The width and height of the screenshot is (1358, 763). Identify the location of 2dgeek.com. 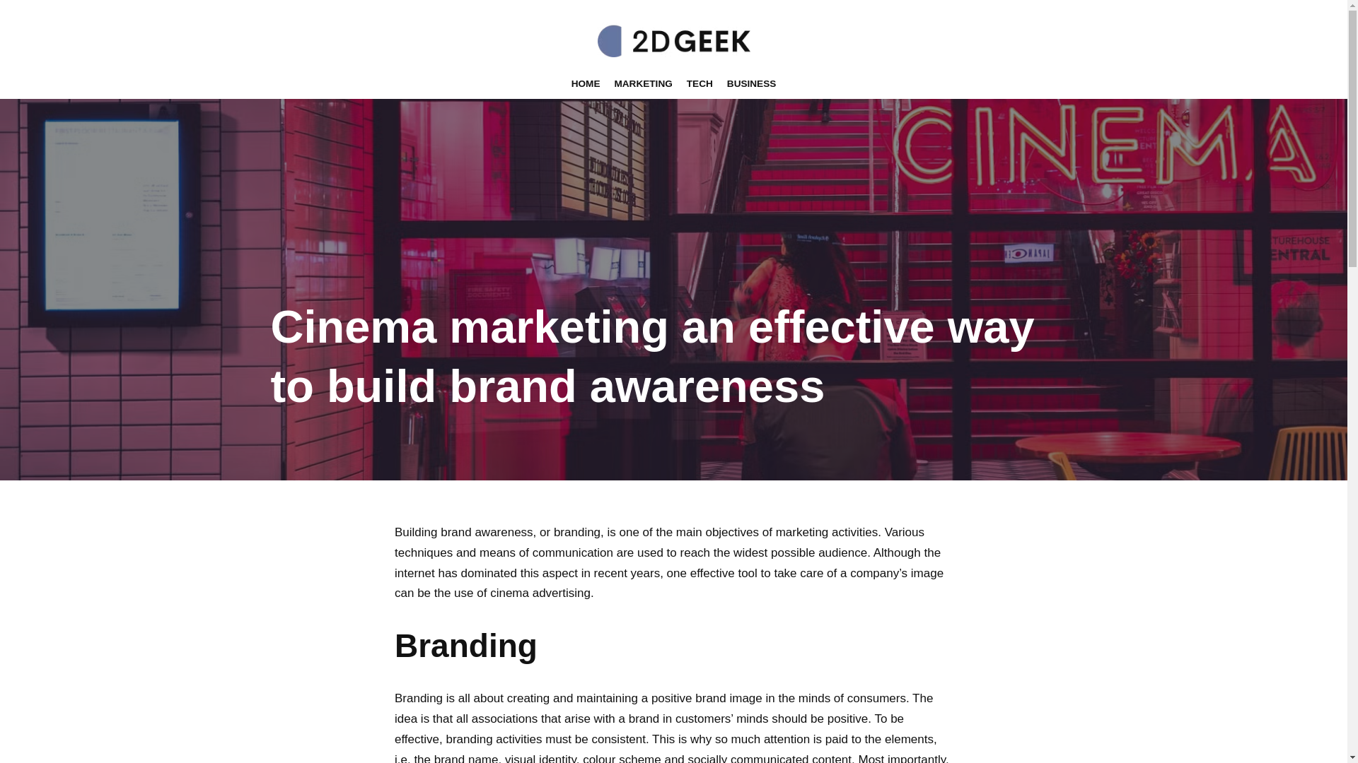
(673, 35).